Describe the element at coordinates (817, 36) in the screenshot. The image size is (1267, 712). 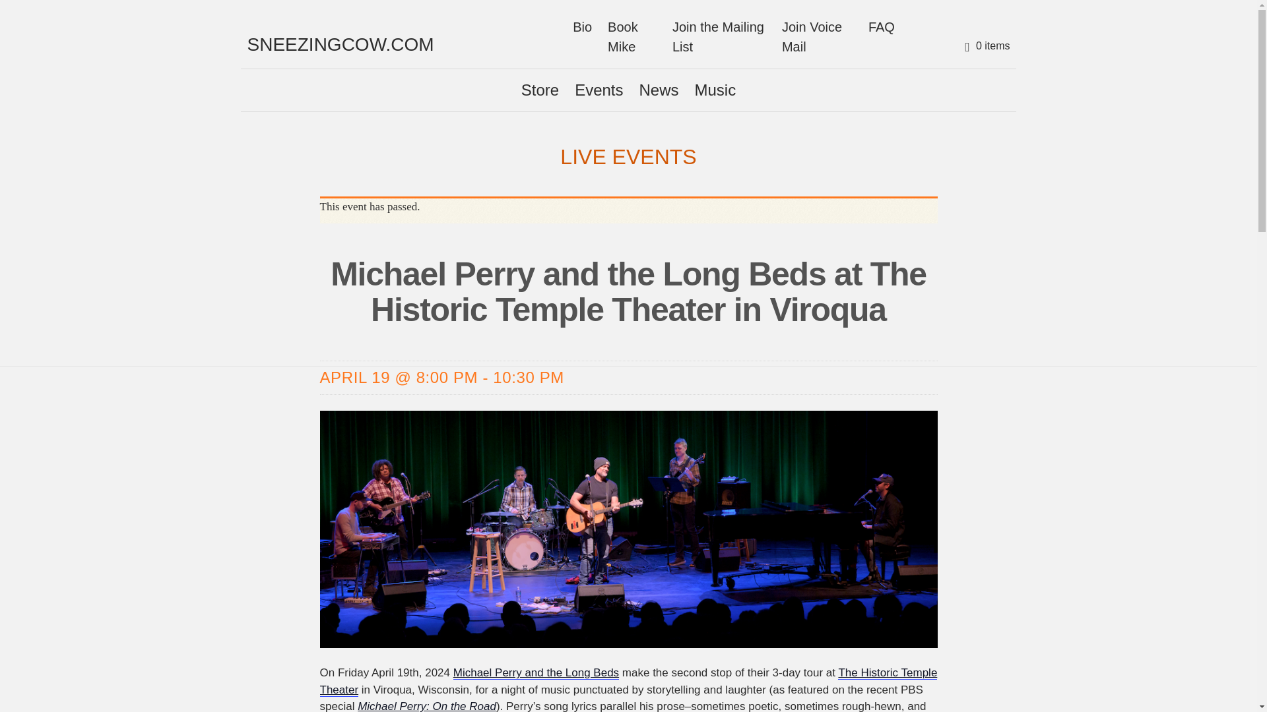
I see `Join Voice Mail` at that location.